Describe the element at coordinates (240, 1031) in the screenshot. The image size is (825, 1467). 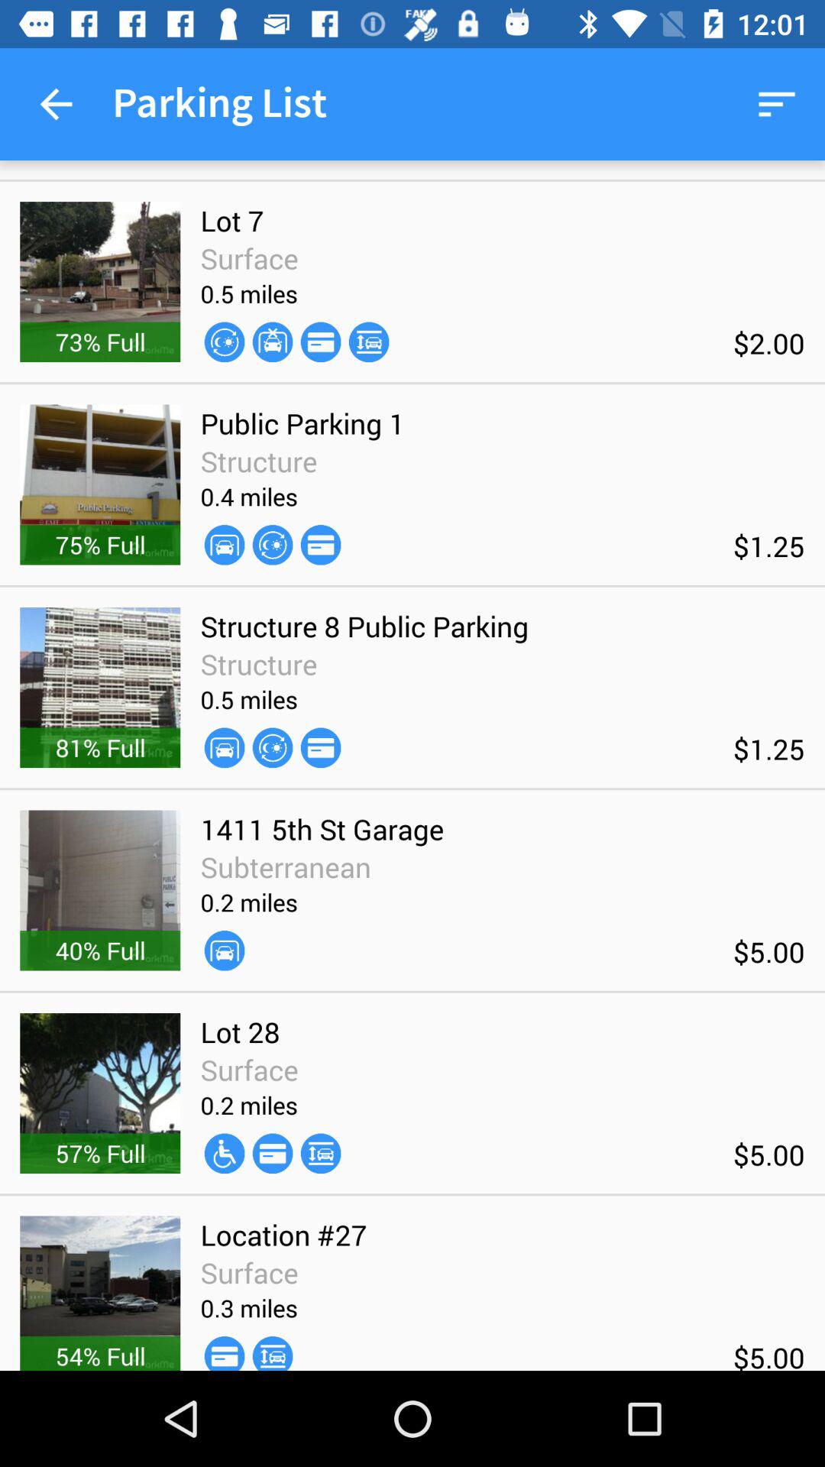
I see `tap the lot 28 icon` at that location.